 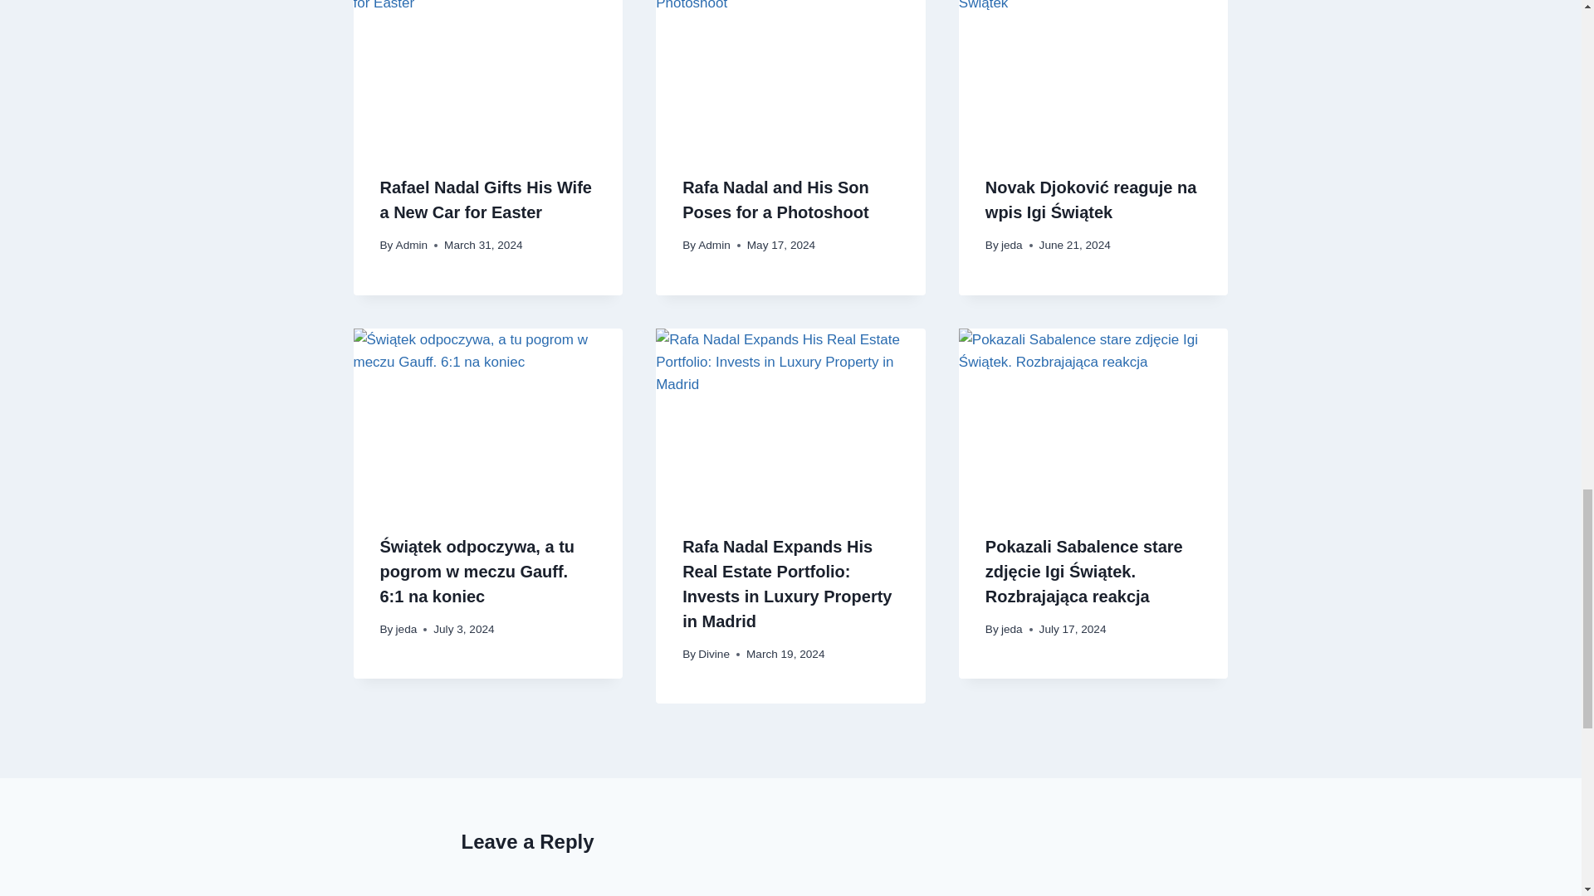 What do you see at coordinates (790, 886) in the screenshot?
I see `Comment Form` at bounding box center [790, 886].